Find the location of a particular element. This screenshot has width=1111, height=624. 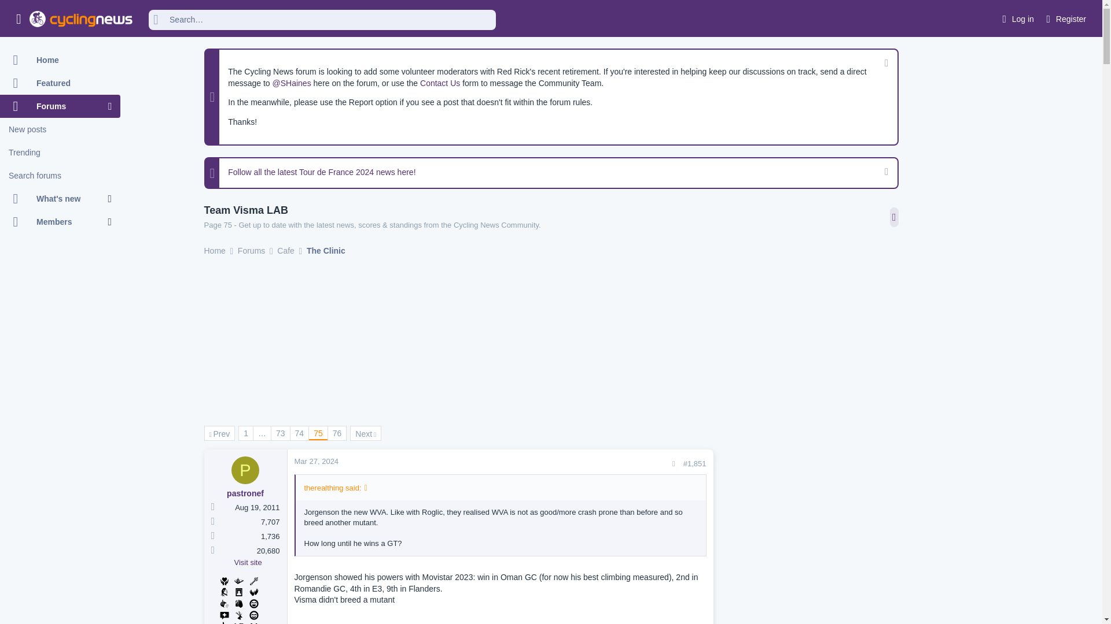

Featured is located at coordinates (60, 83).